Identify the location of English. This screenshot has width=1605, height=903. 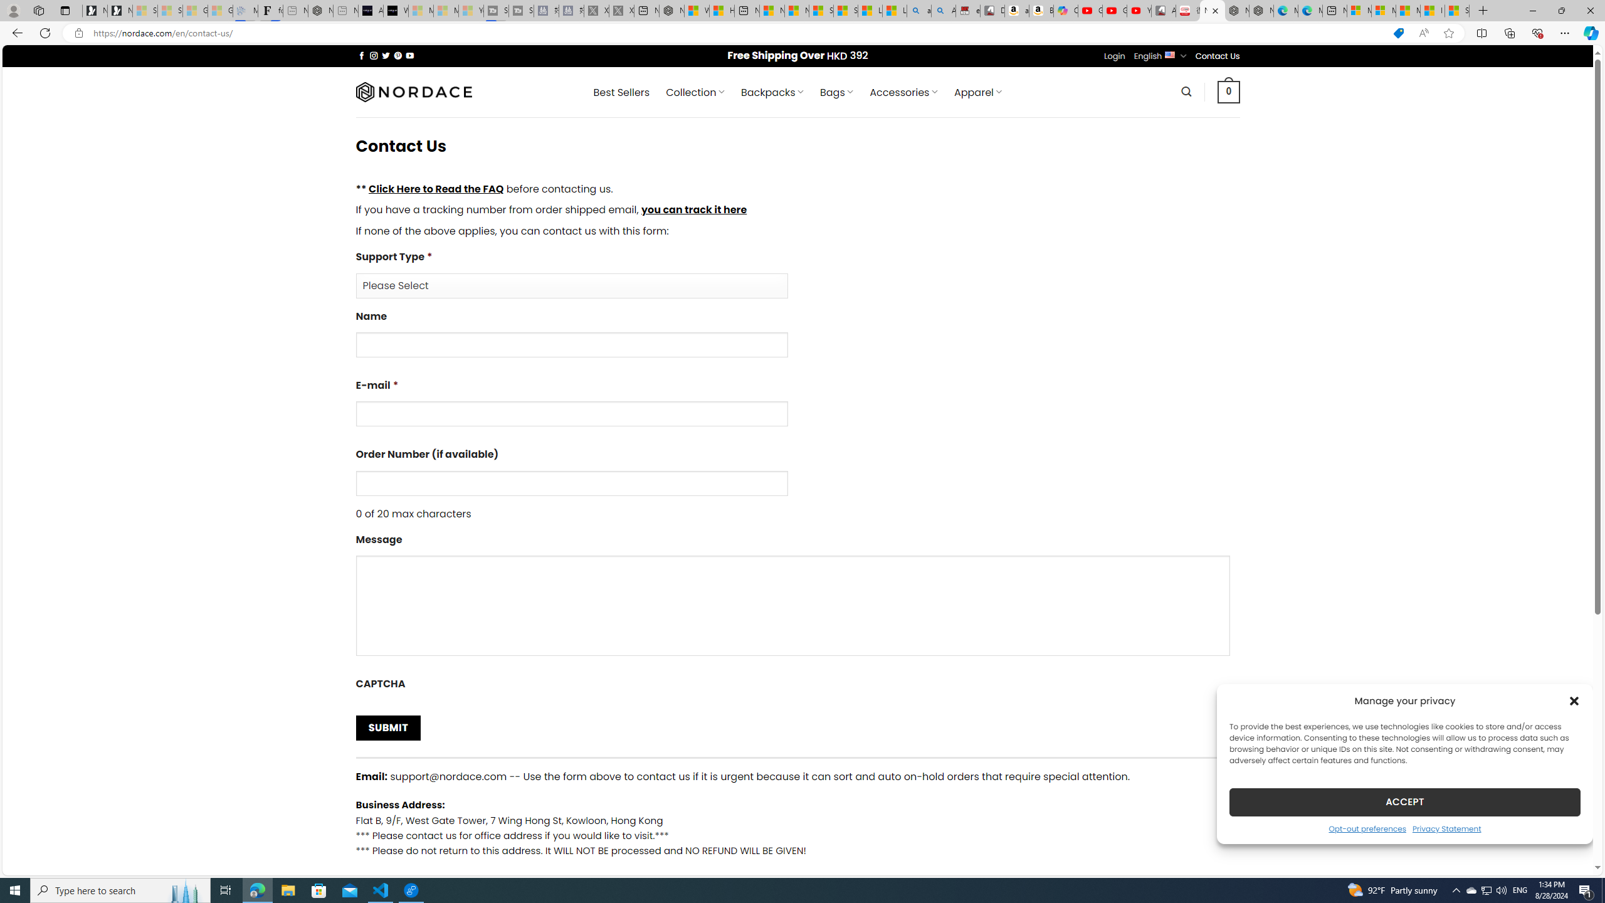
(1170, 54).